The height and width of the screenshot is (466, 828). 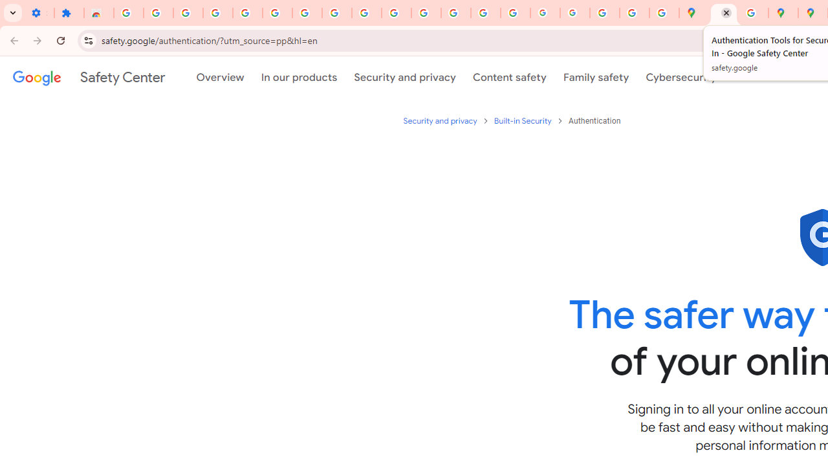 I want to click on Security and privacy , so click(x=441, y=120).